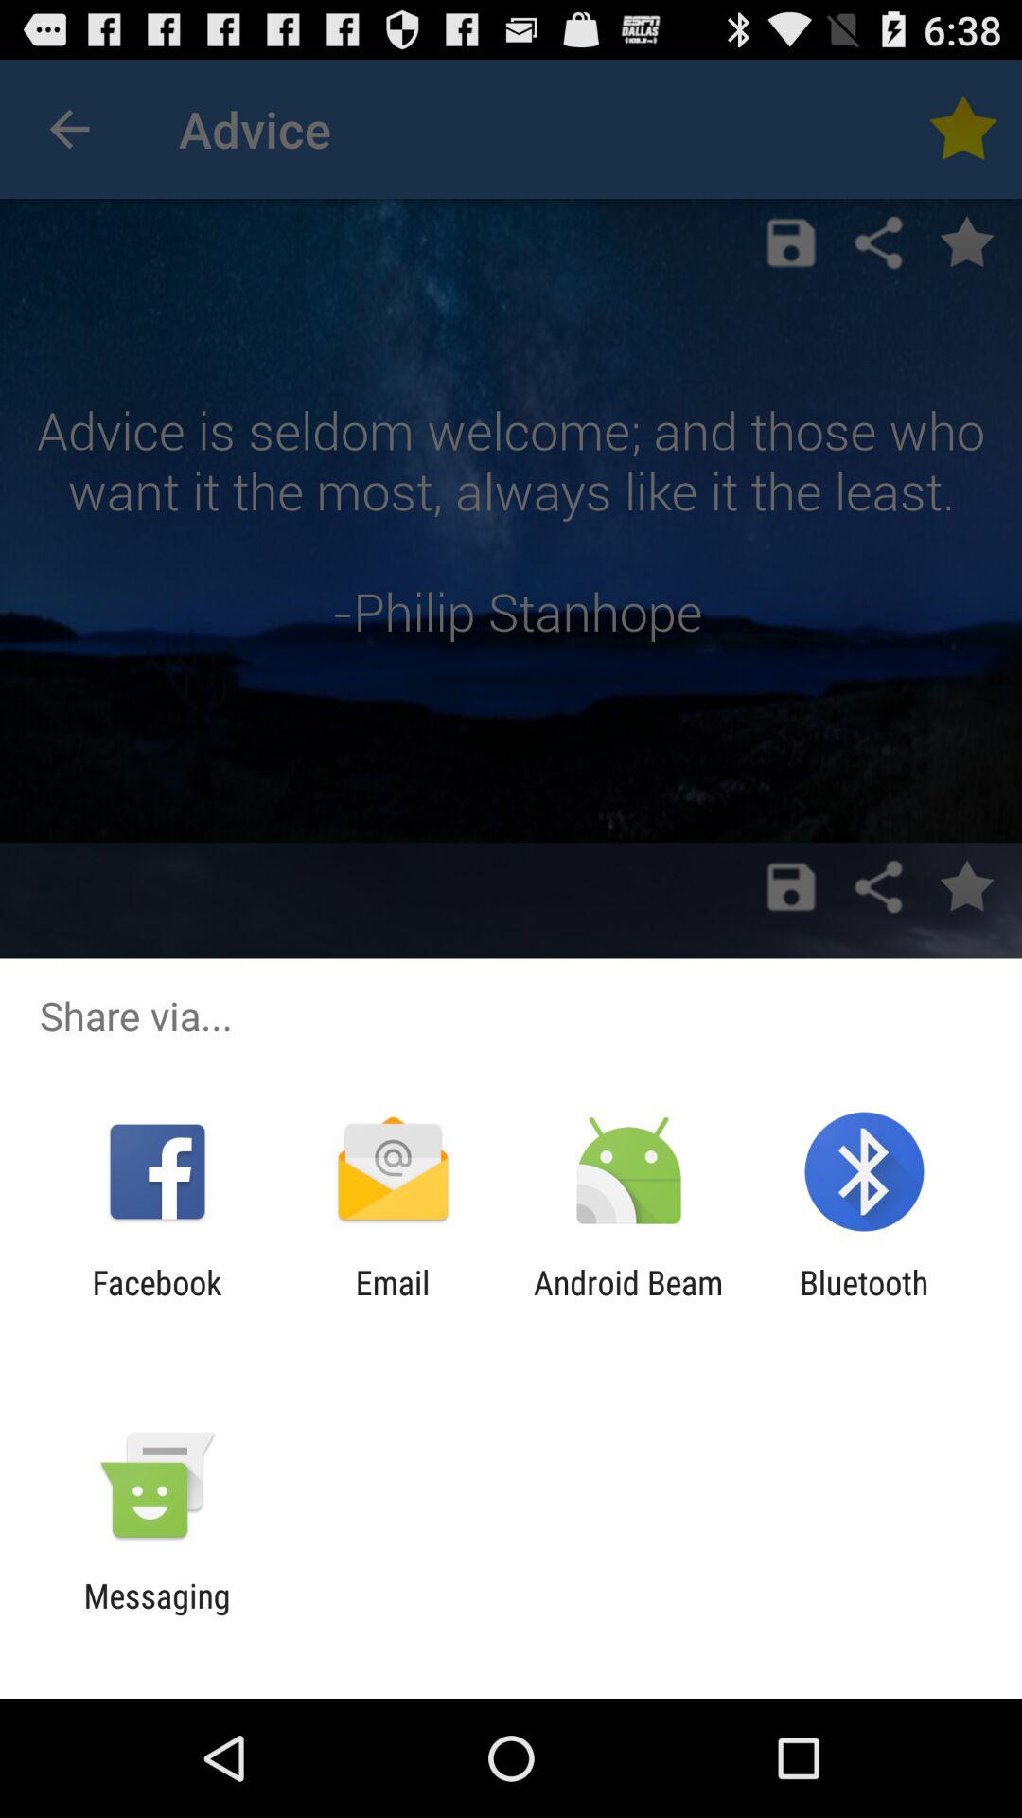 This screenshot has width=1022, height=1818. I want to click on choose android beam item, so click(628, 1302).